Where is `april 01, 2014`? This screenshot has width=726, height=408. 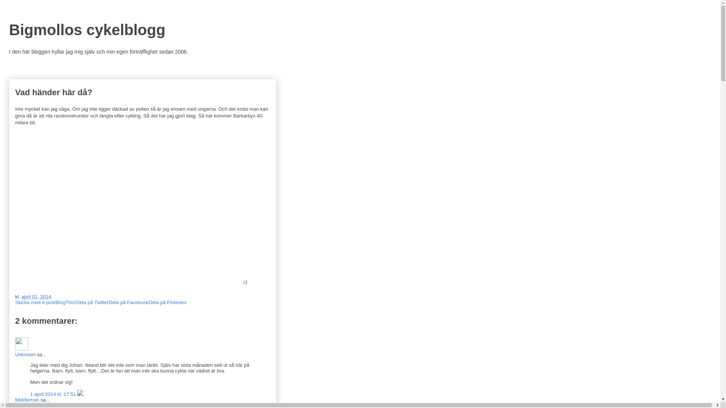
april 01, 2014 is located at coordinates (36, 297).